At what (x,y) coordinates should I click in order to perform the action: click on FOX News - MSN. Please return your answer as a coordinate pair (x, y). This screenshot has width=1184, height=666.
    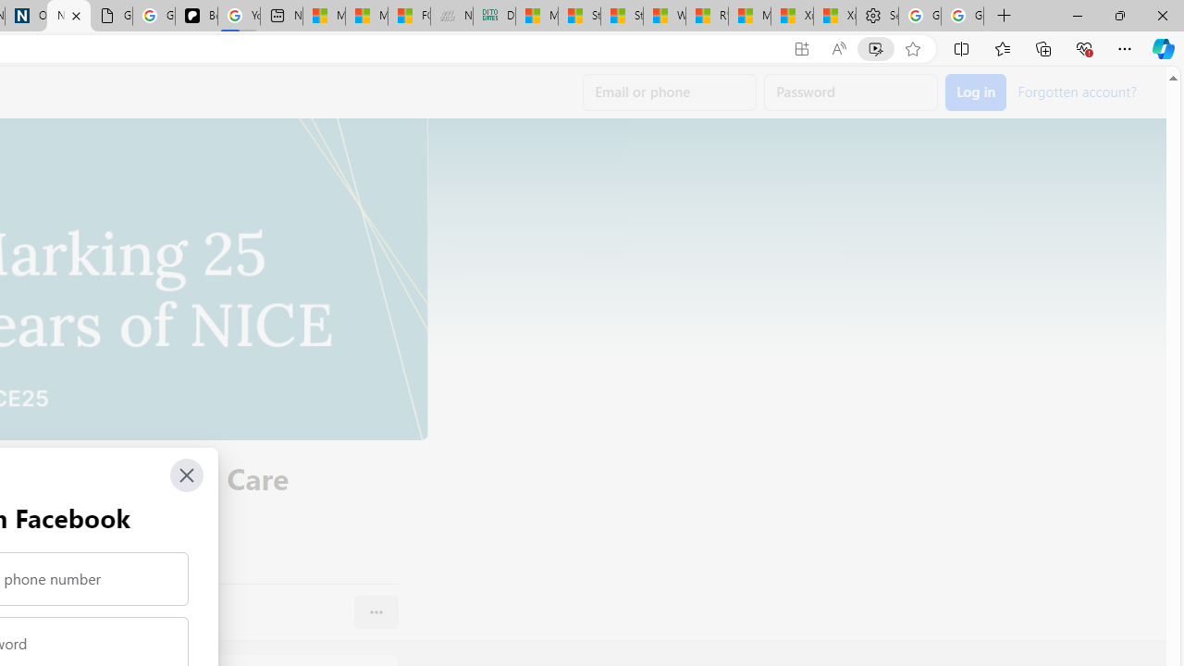
    Looking at the image, I should click on (409, 17).